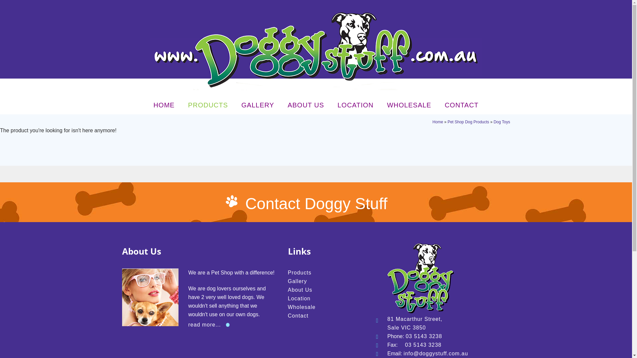 The image size is (637, 358). Describe the element at coordinates (316, 50) in the screenshot. I see `Doggy Stuff` at that location.